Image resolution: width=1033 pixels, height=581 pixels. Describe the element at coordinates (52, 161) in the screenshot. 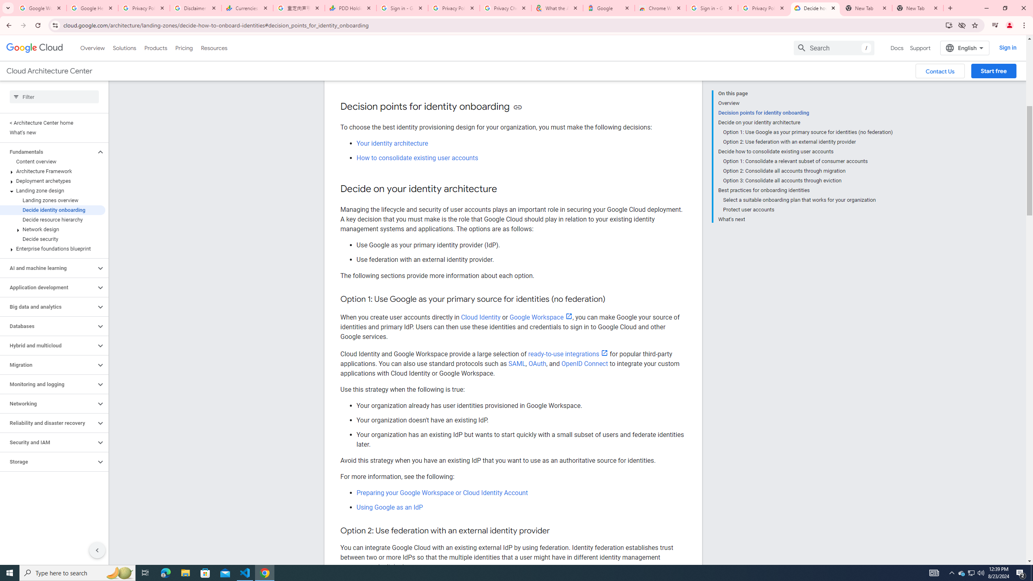

I see `Content overview` at that location.